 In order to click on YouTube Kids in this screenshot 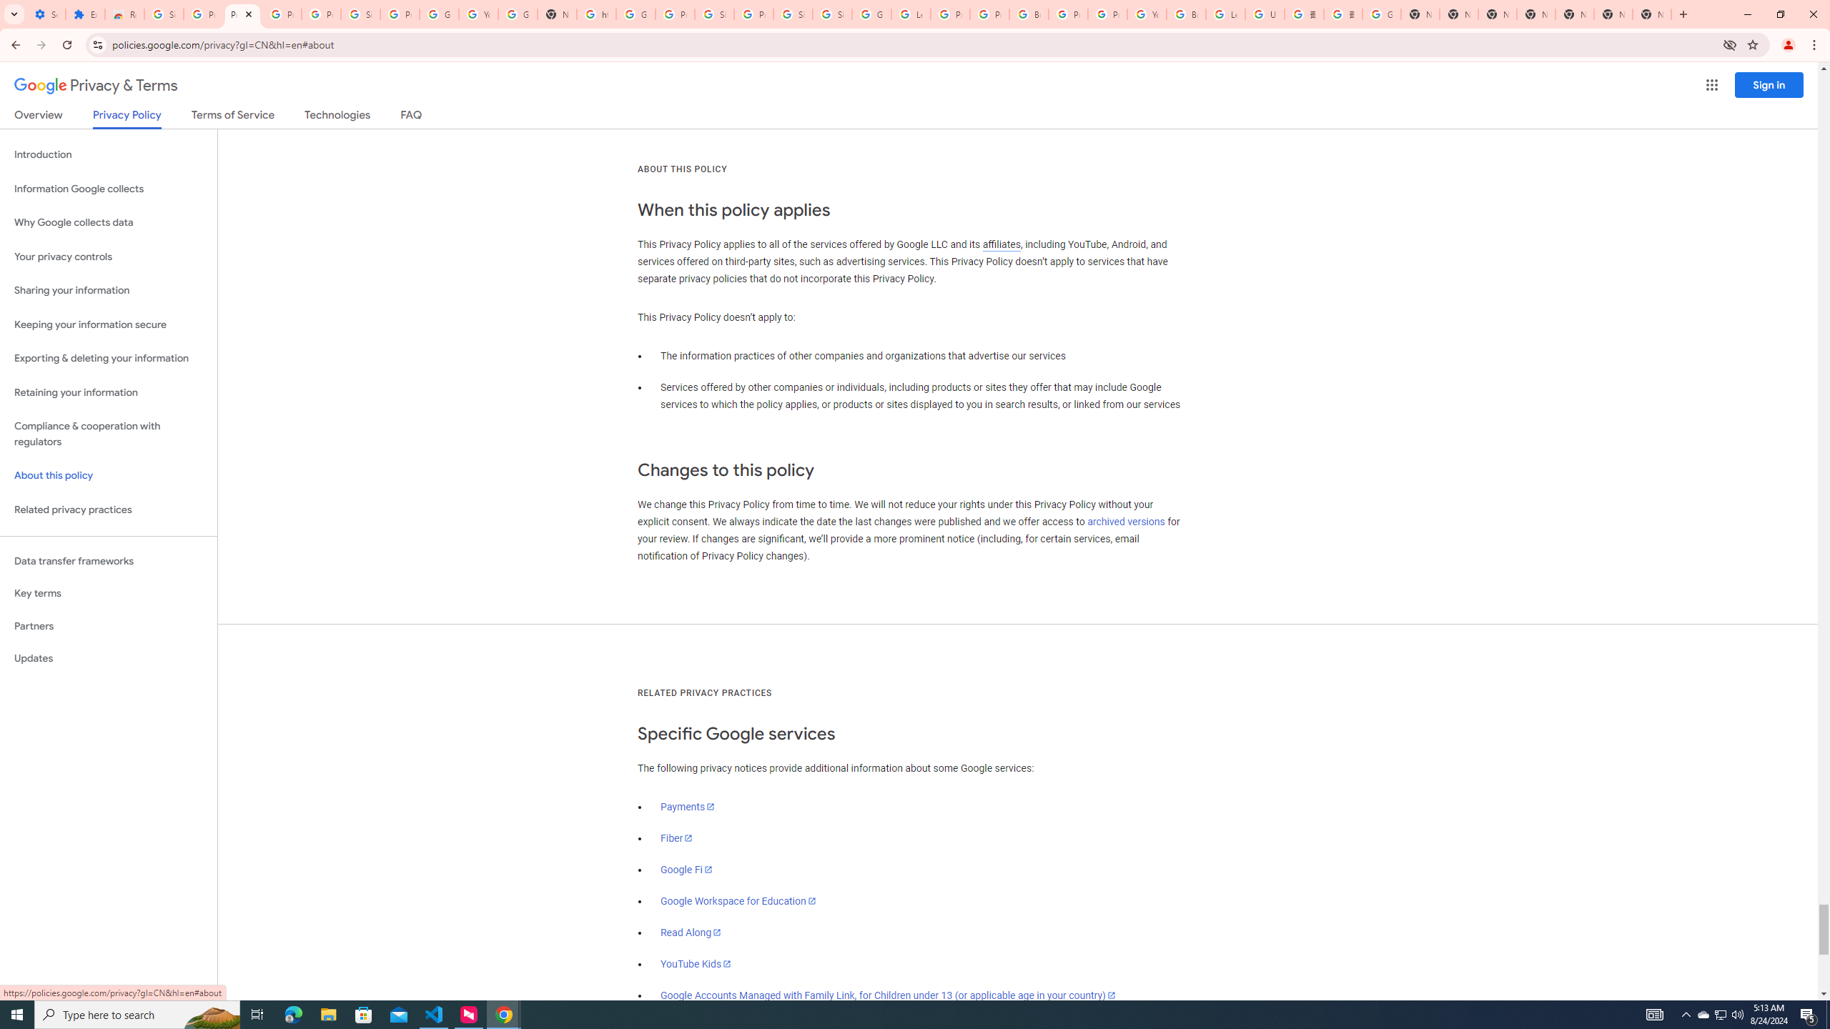, I will do `click(696, 963)`.